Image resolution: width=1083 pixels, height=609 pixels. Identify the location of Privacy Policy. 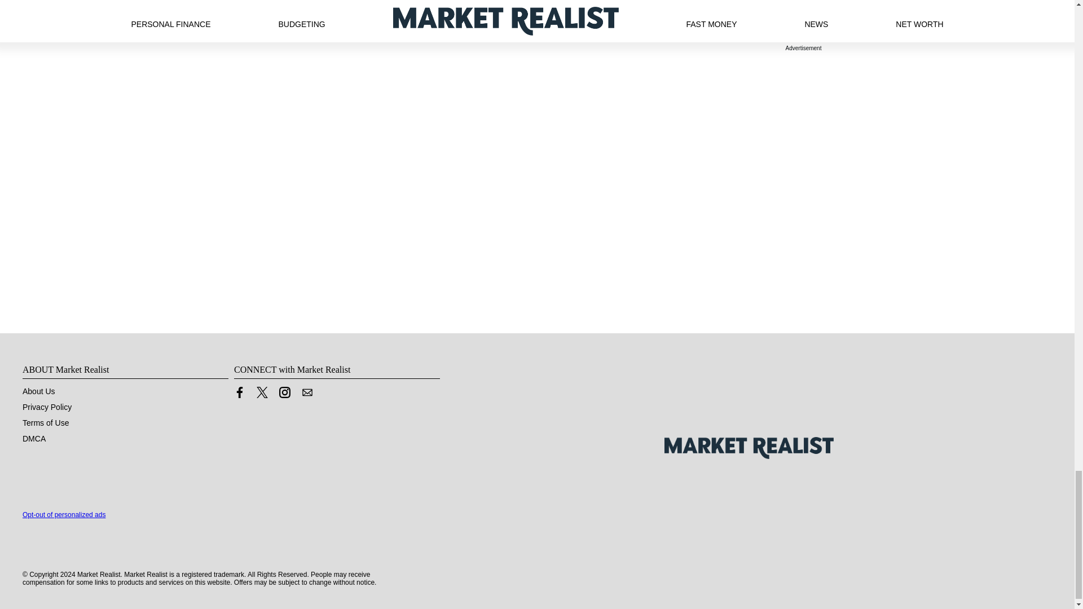
(47, 407).